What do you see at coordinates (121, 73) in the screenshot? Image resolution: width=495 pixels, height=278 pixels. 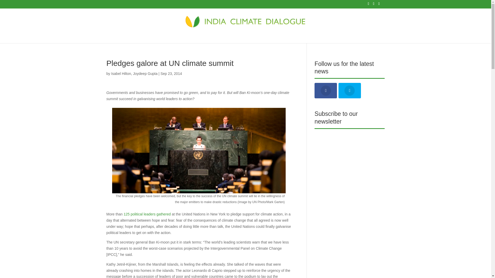 I see `Posts by Isabel Hilton` at bounding box center [121, 73].